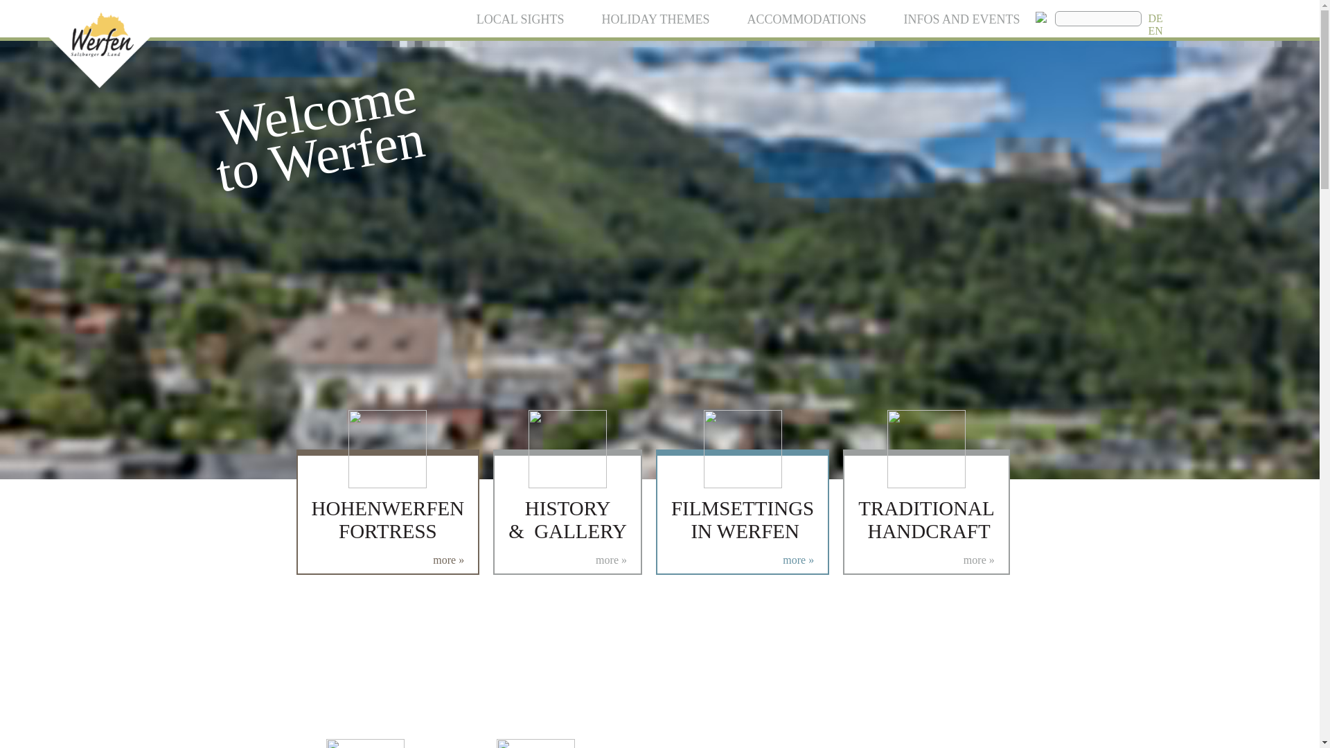 The width and height of the screenshot is (1330, 748). I want to click on EN, so click(1155, 30).